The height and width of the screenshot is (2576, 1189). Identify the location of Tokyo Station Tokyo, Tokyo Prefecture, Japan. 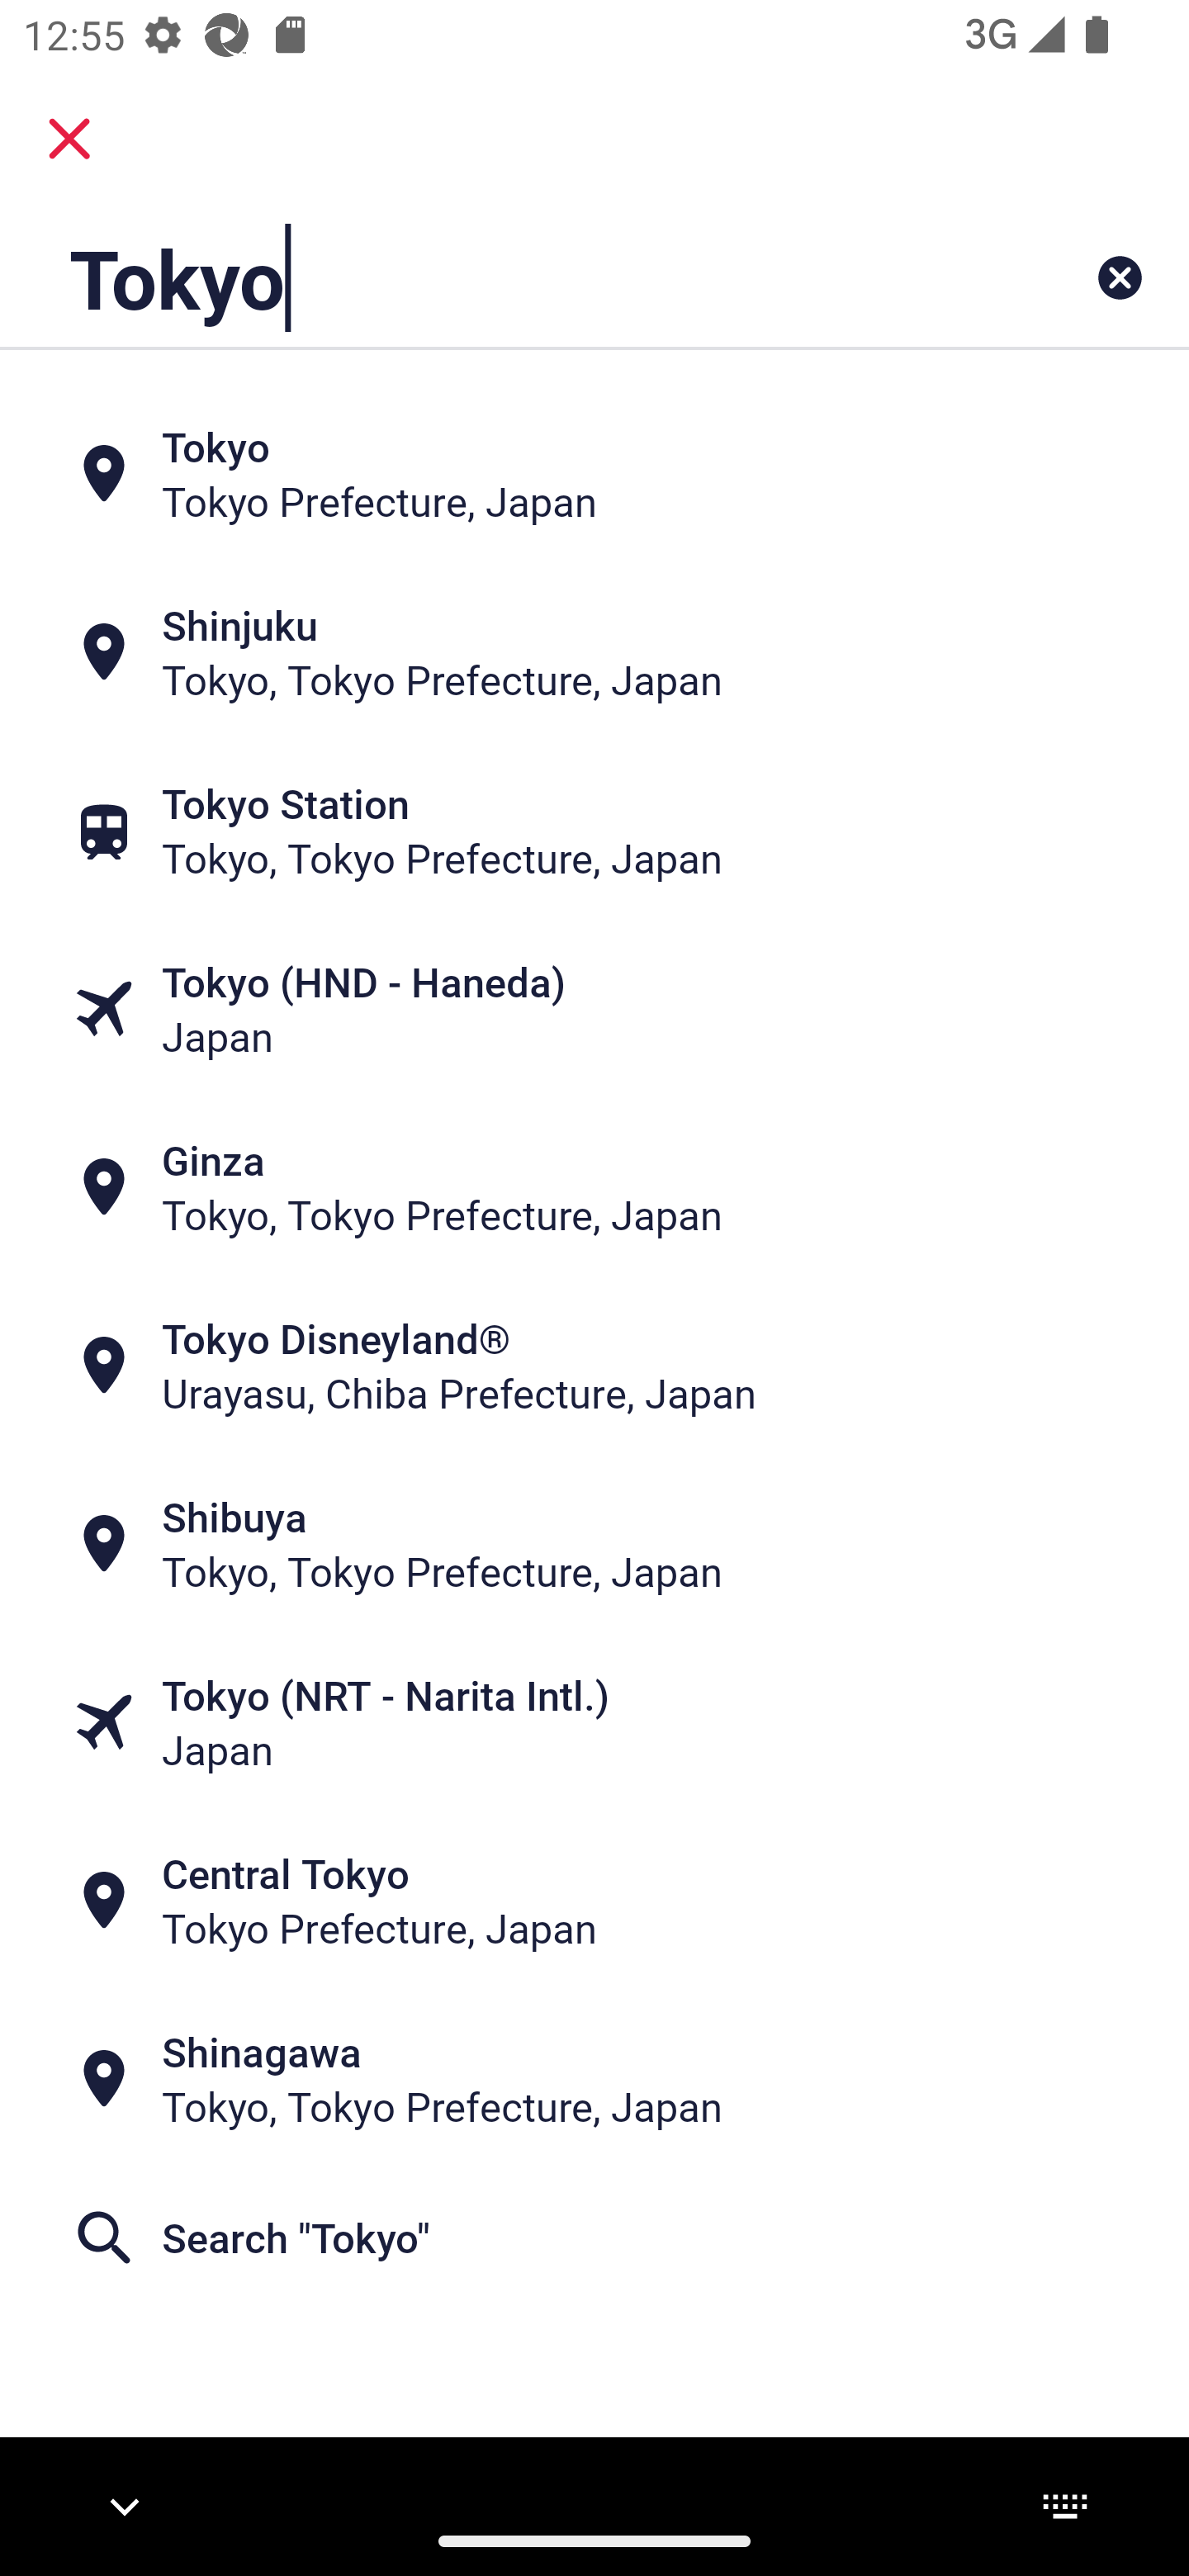
(594, 831).